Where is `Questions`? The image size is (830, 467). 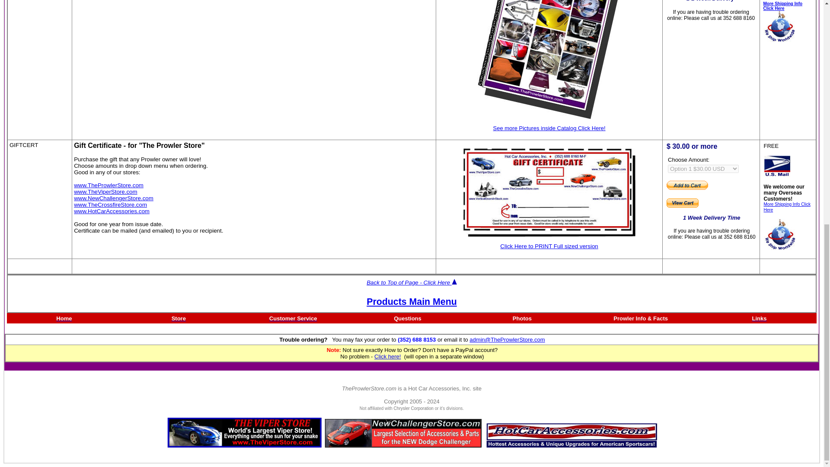 Questions is located at coordinates (407, 318).